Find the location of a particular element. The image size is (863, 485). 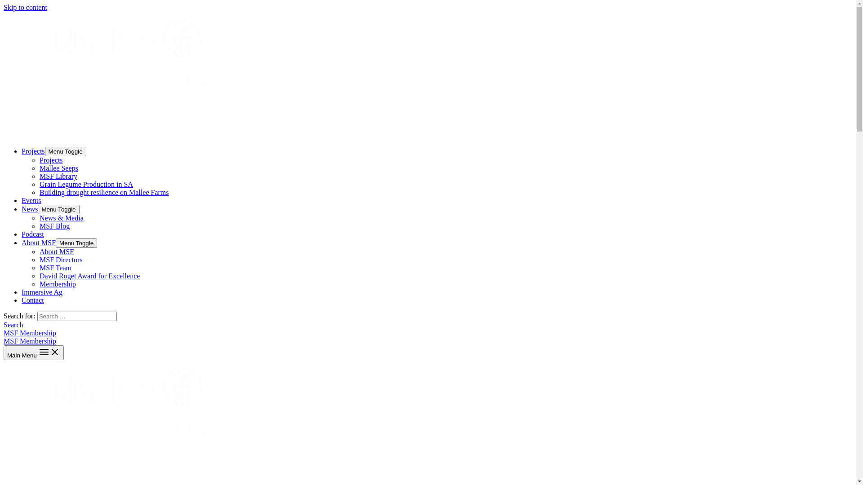

MSF Directors is located at coordinates (61, 260).